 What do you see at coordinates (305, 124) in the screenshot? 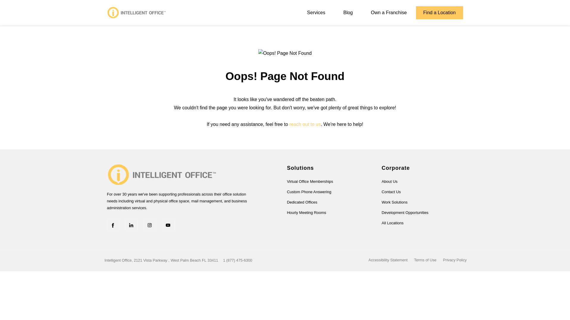
I see `reach out to us` at bounding box center [305, 124].